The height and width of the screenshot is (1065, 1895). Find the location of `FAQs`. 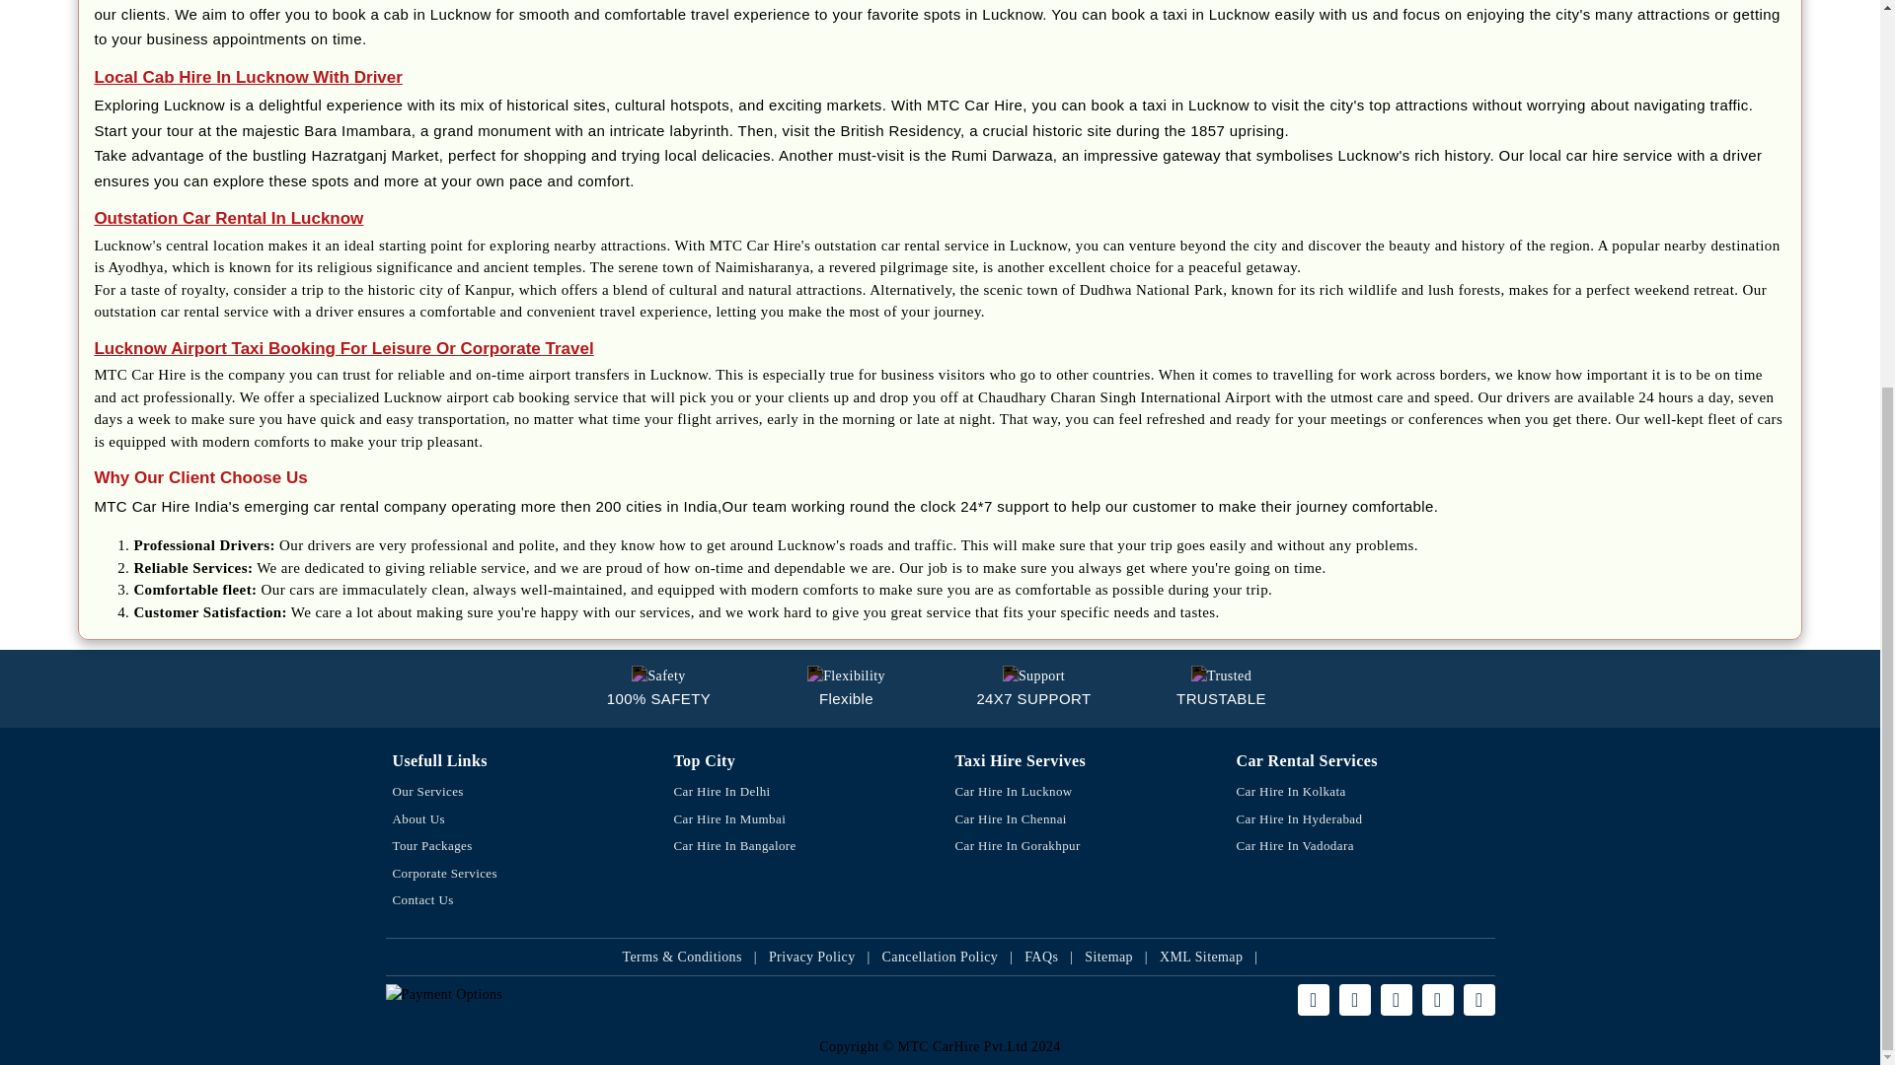

FAQs is located at coordinates (1040, 957).